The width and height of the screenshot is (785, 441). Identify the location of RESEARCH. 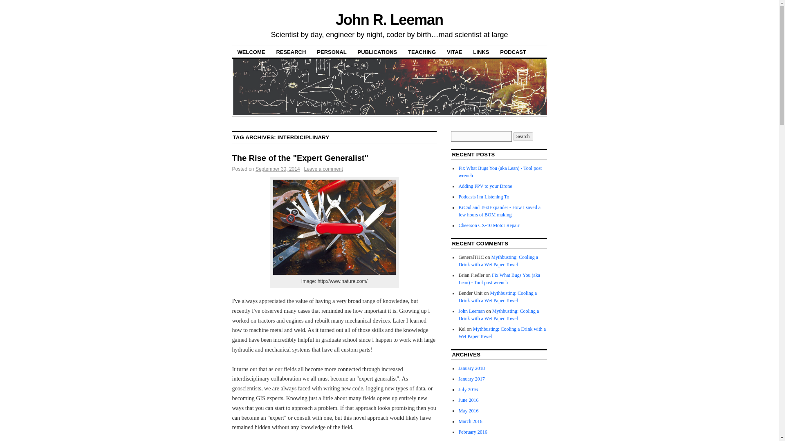
(291, 51).